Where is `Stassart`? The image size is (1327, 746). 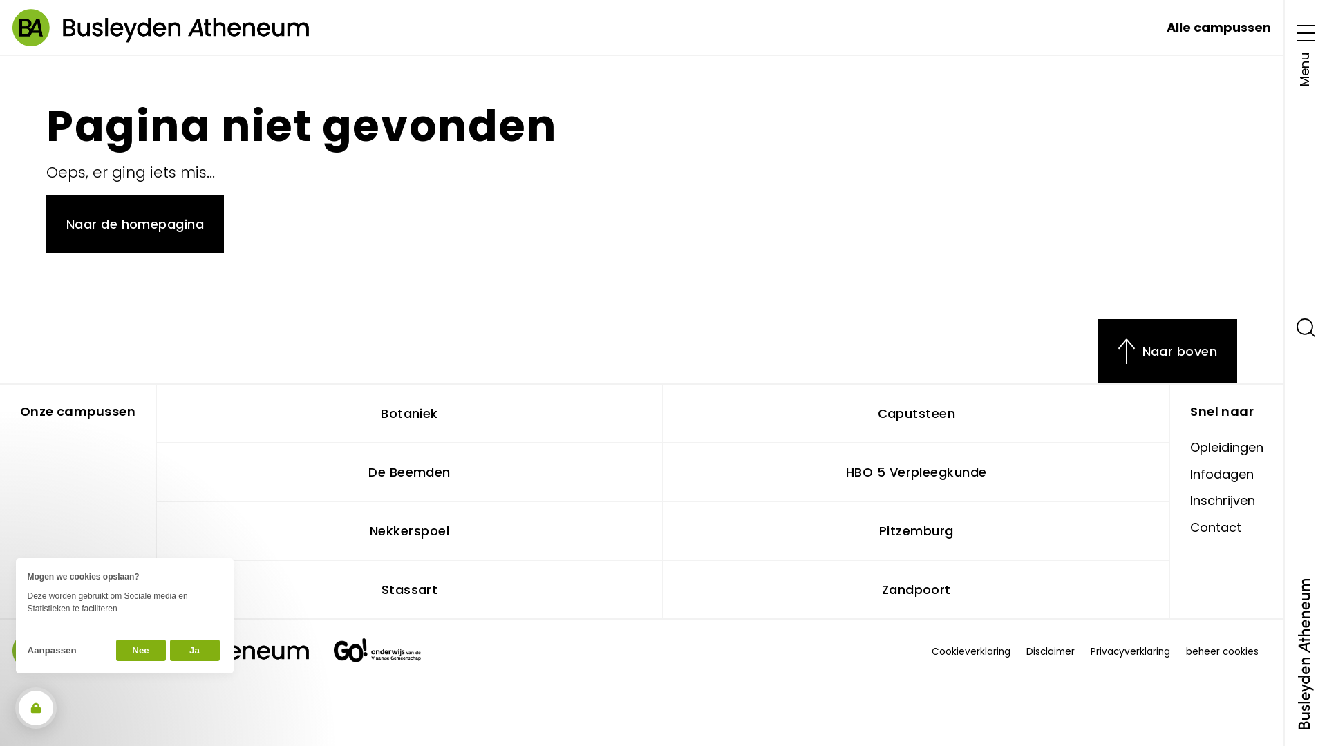
Stassart is located at coordinates (411, 590).